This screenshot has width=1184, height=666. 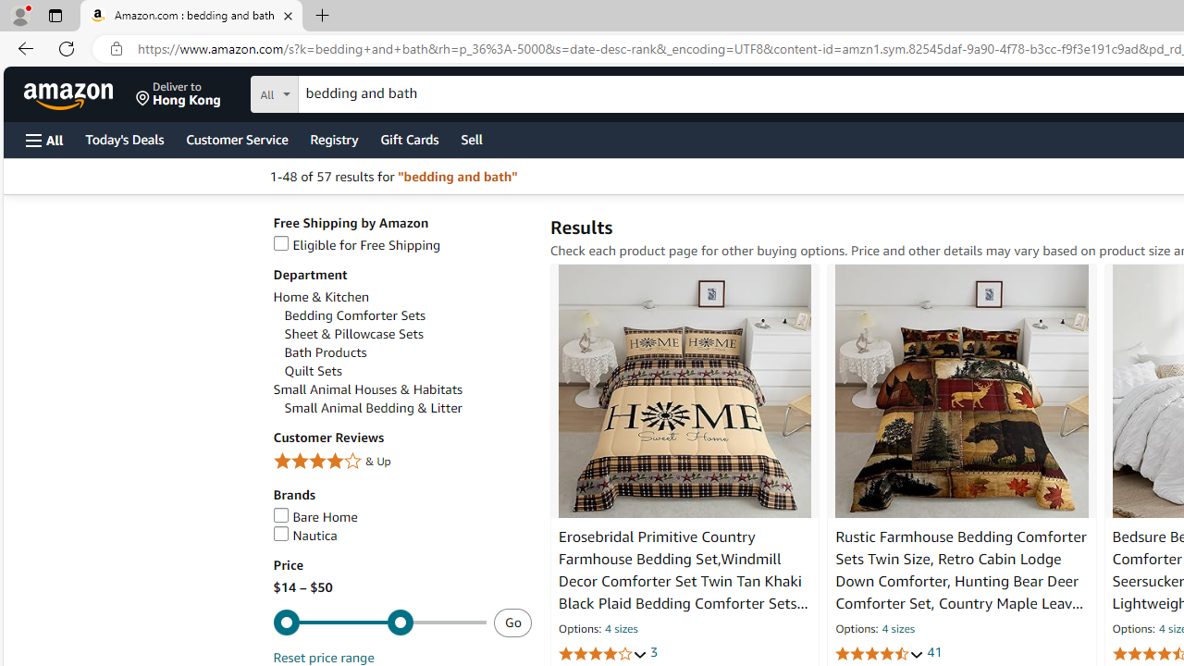 What do you see at coordinates (407, 314) in the screenshot?
I see `Bedding Comforter Sets` at bounding box center [407, 314].